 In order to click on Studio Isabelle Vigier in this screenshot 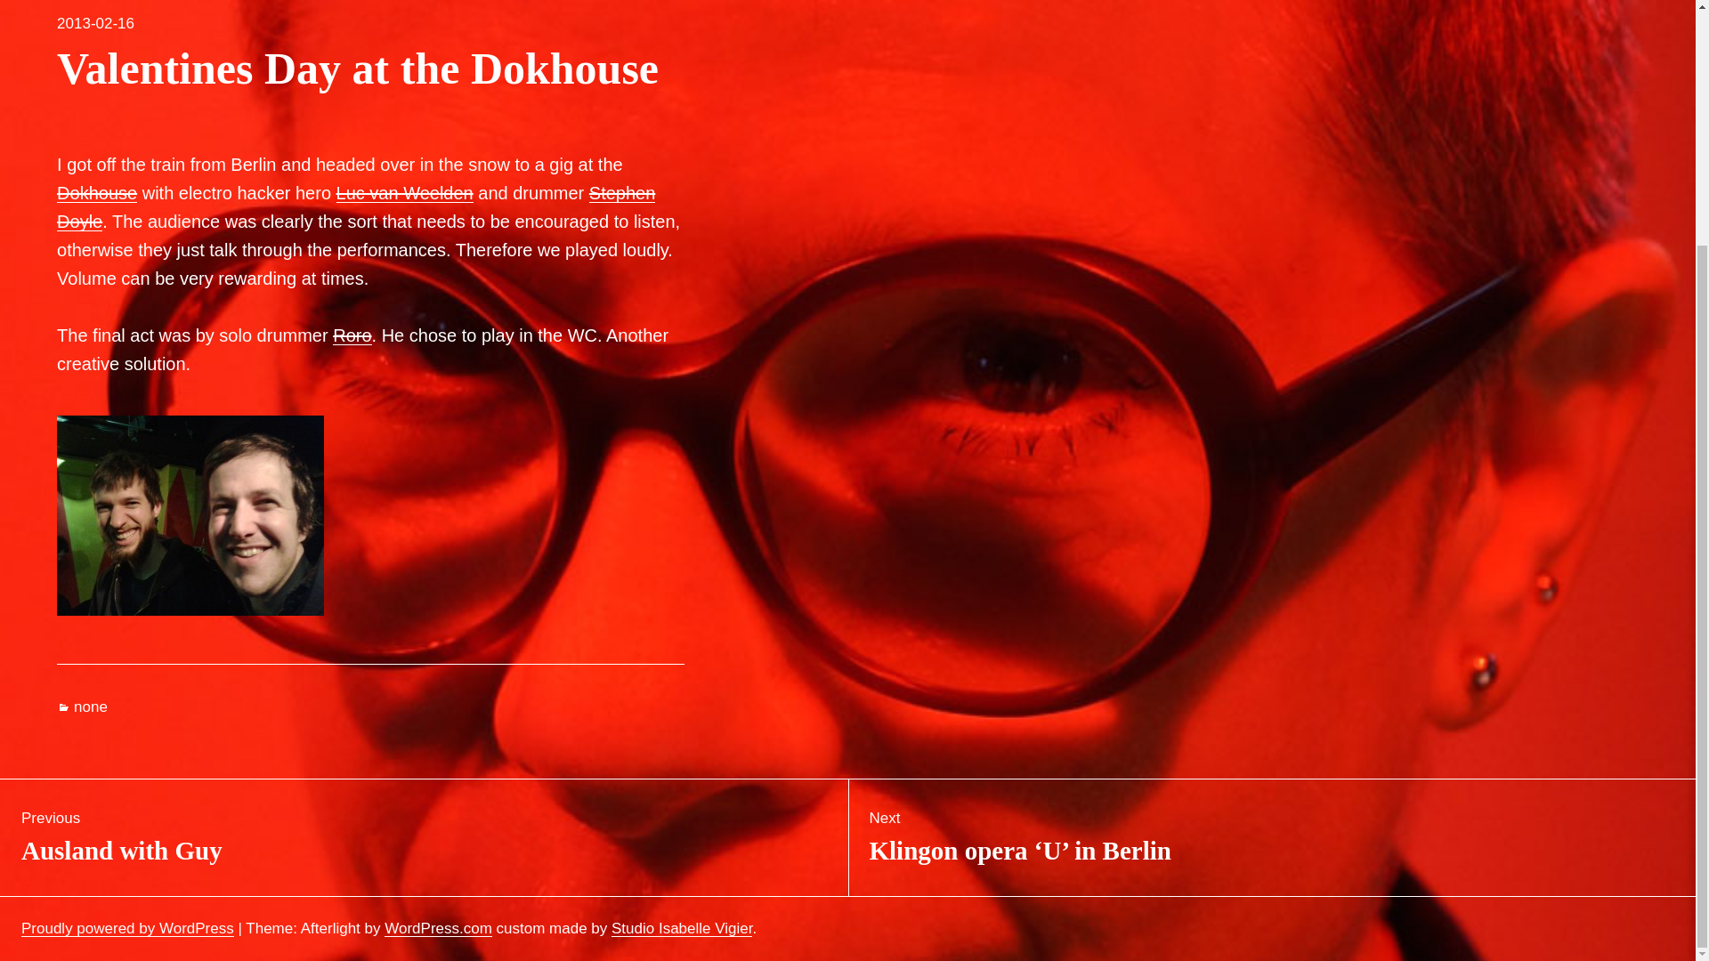, I will do `click(424, 836)`.